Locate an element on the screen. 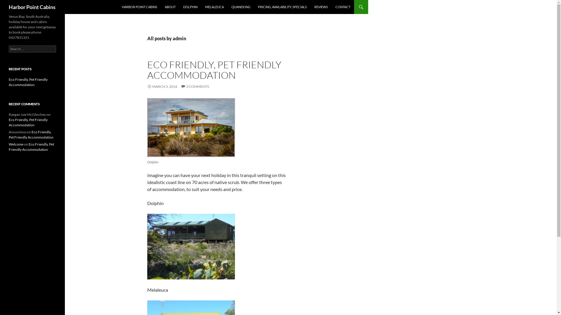 The image size is (561, 315). MARCH 3, 2016 is located at coordinates (162, 86).